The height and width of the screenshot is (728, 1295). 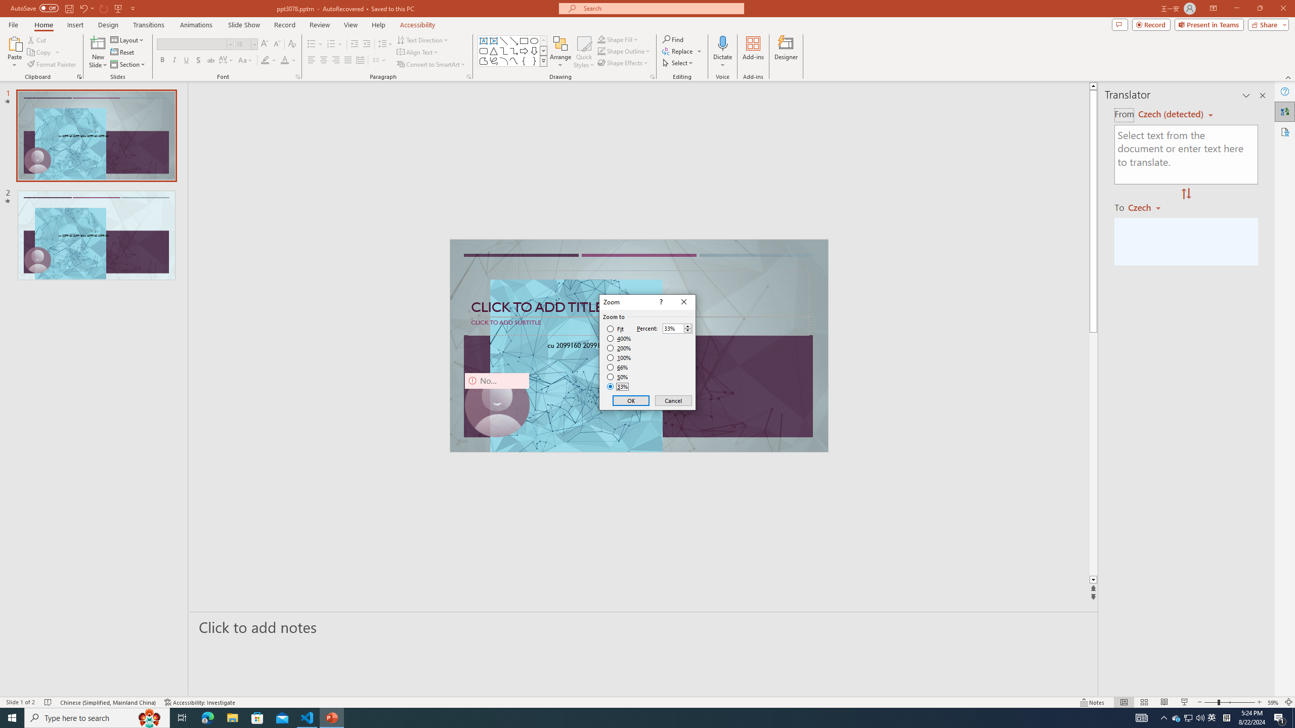 I want to click on 100%, so click(x=1177, y=718).